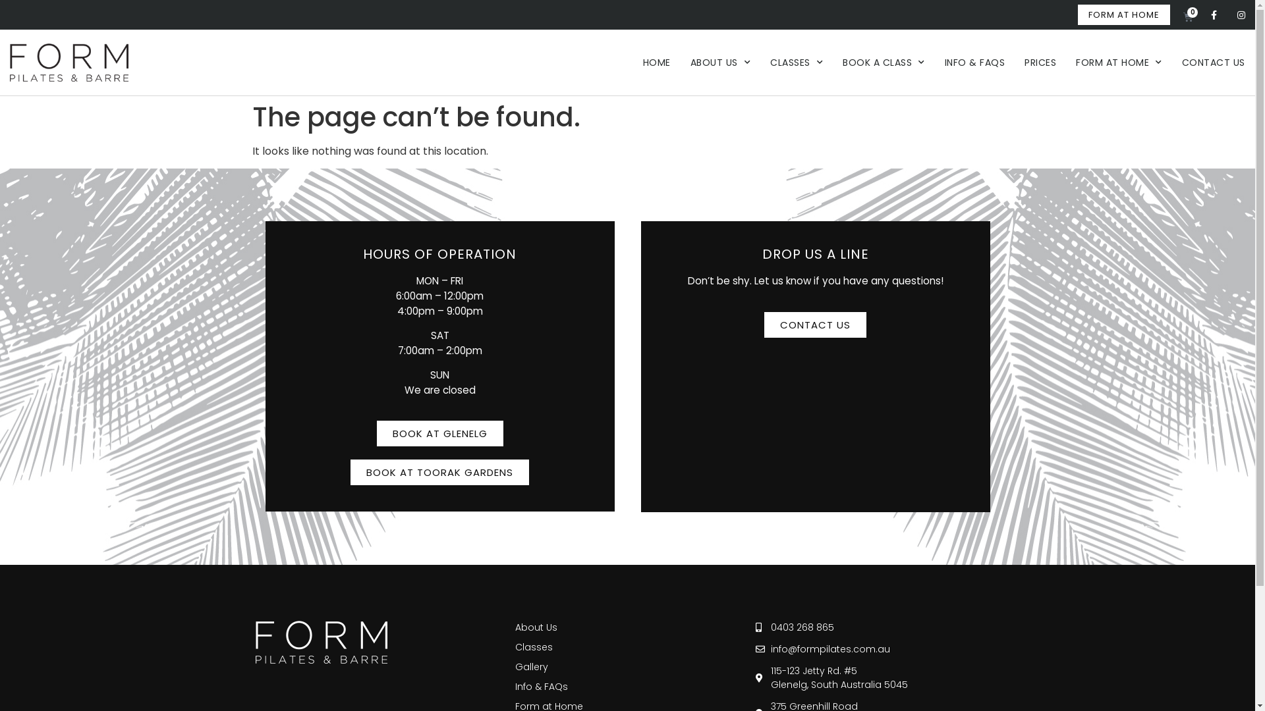 The image size is (1265, 711). What do you see at coordinates (657, 63) in the screenshot?
I see `HOME` at bounding box center [657, 63].